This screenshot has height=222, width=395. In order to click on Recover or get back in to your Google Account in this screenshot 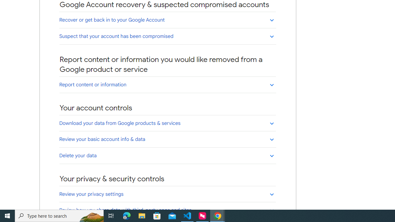, I will do `click(167, 20)`.